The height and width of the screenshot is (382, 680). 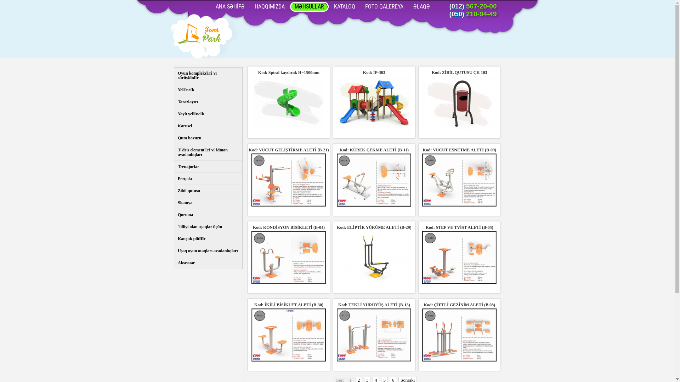 I want to click on Aksesuar, so click(x=208, y=263).